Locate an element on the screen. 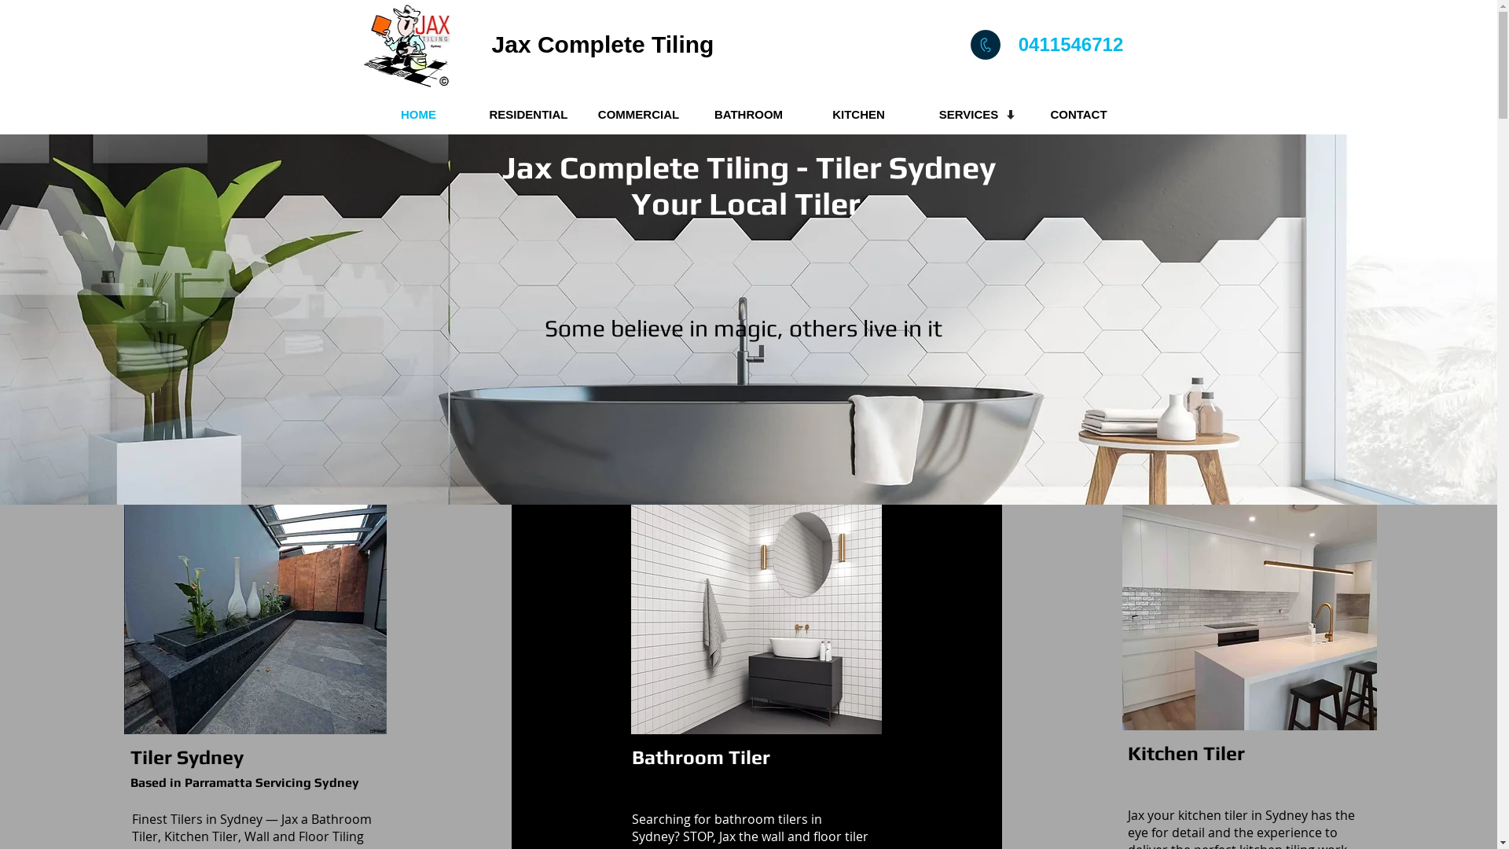 The image size is (1509, 849). tiling services Sydney. is located at coordinates (407, 46).